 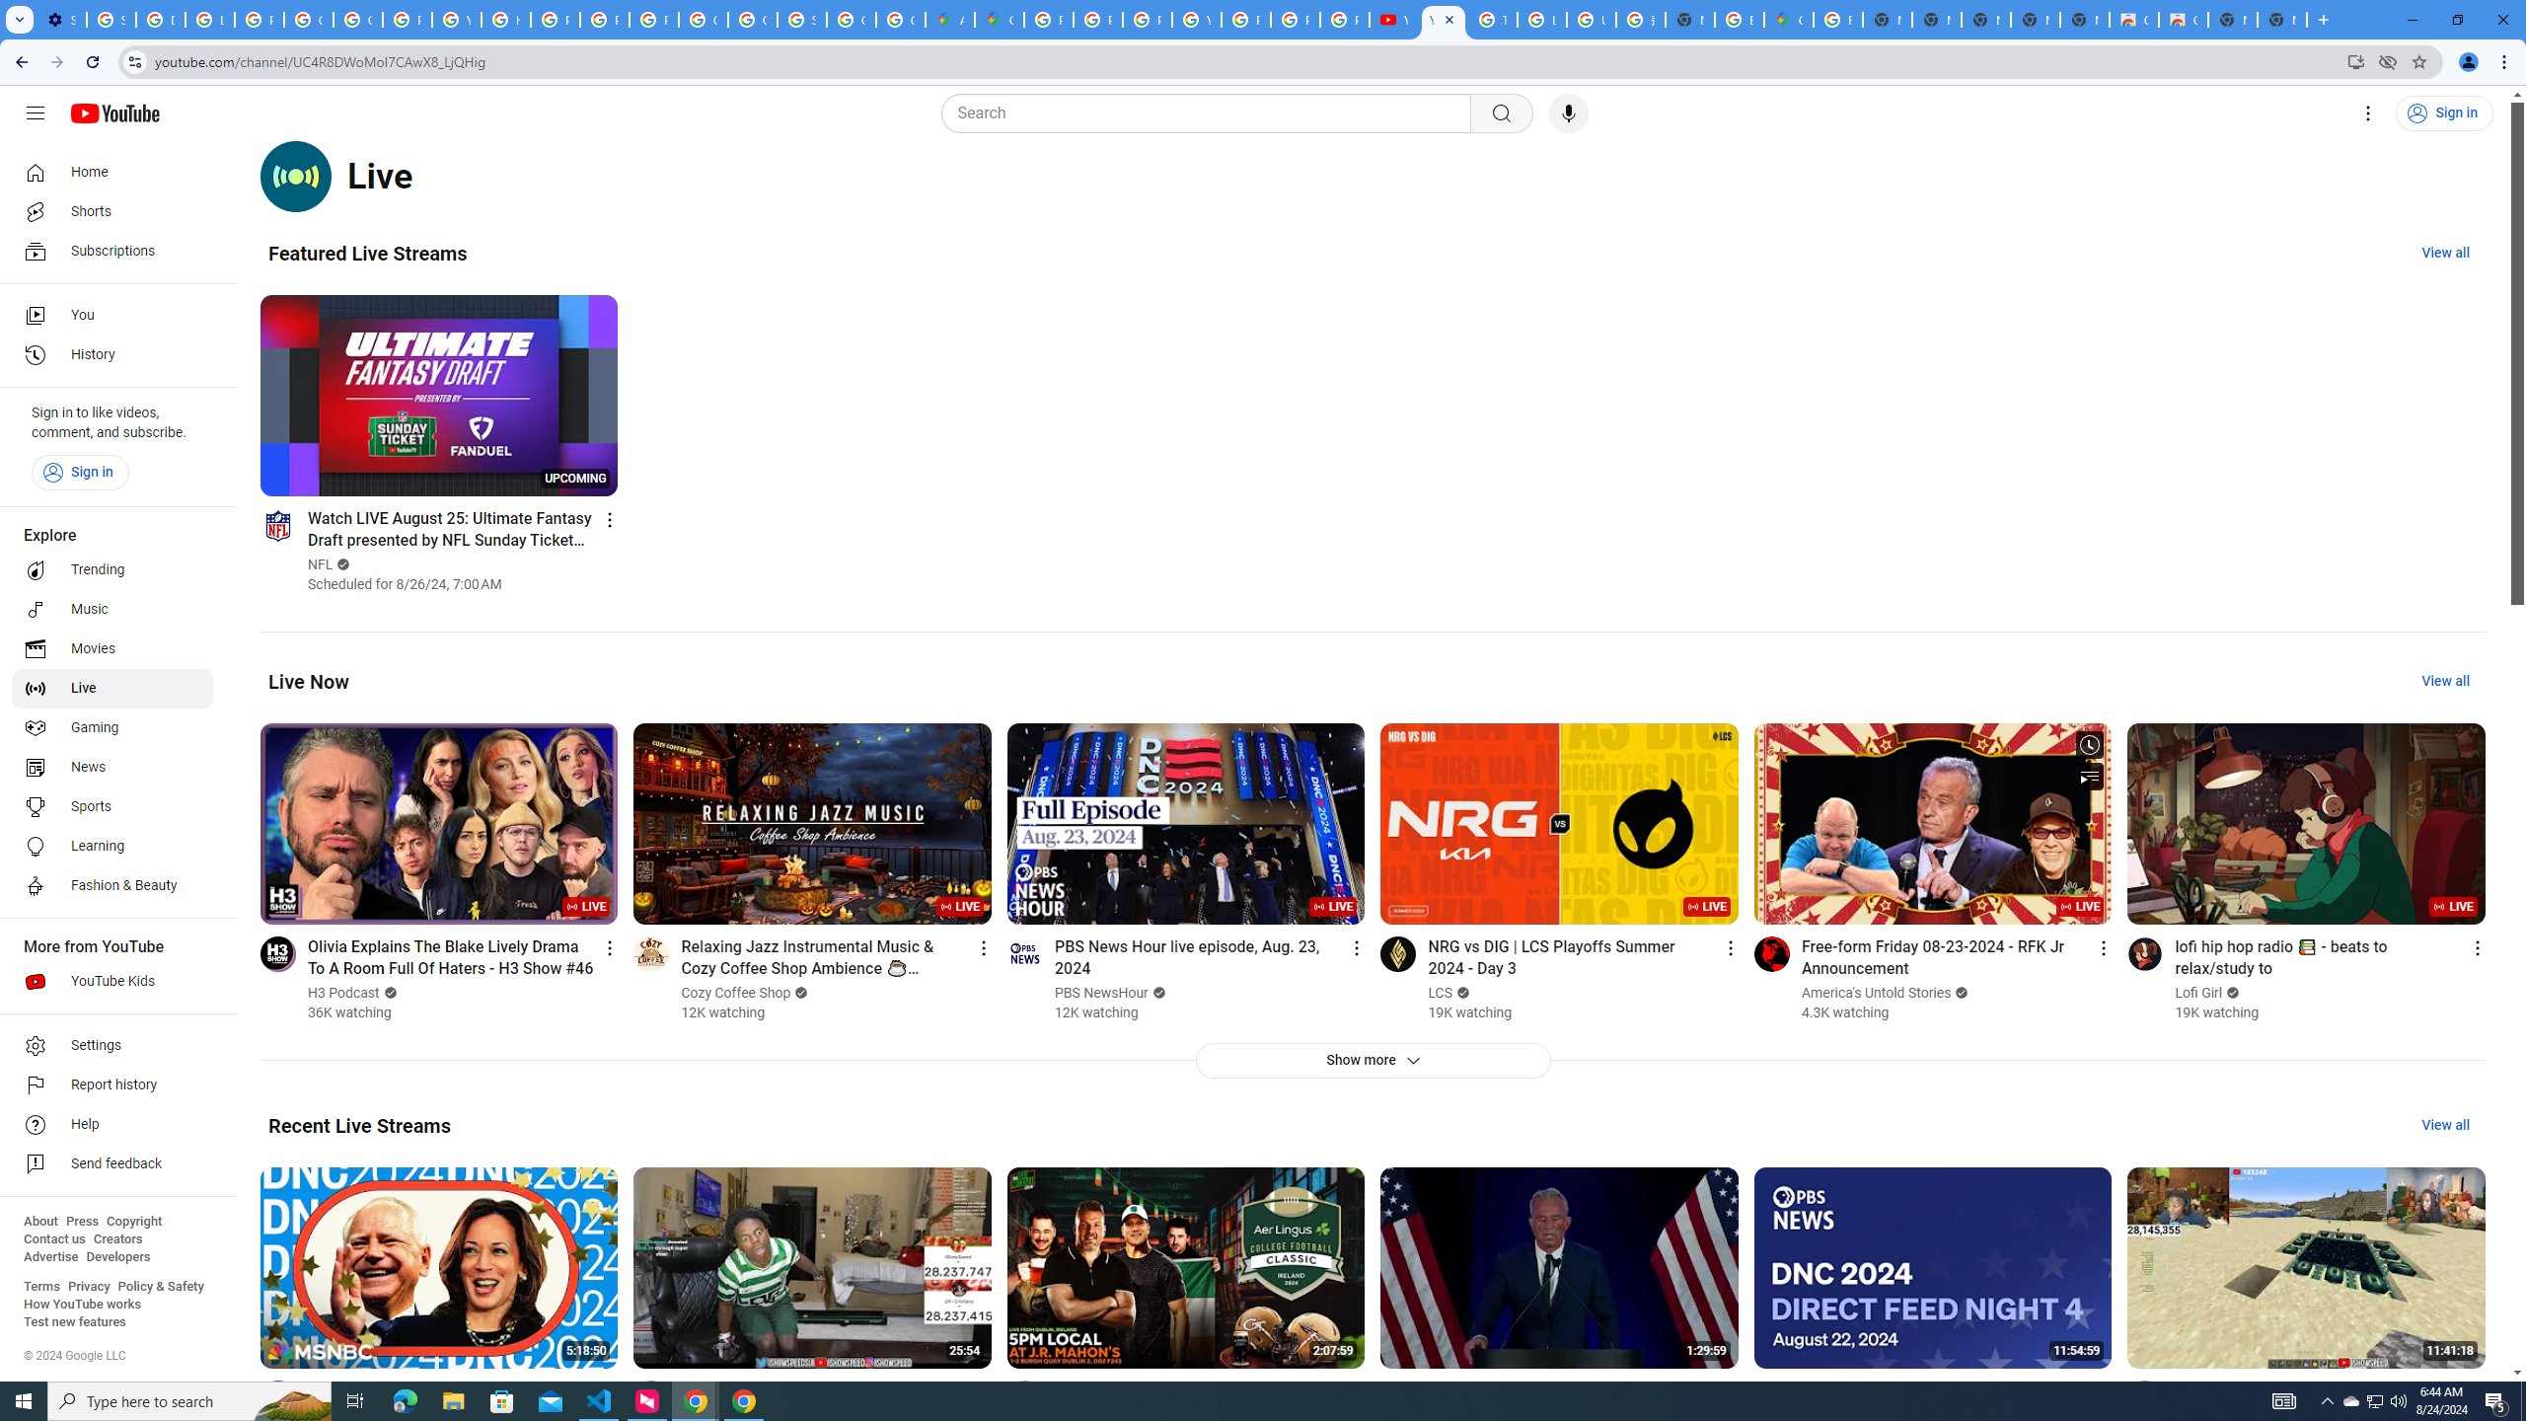 What do you see at coordinates (1689, 20) in the screenshot?
I see `New Tab` at bounding box center [1689, 20].